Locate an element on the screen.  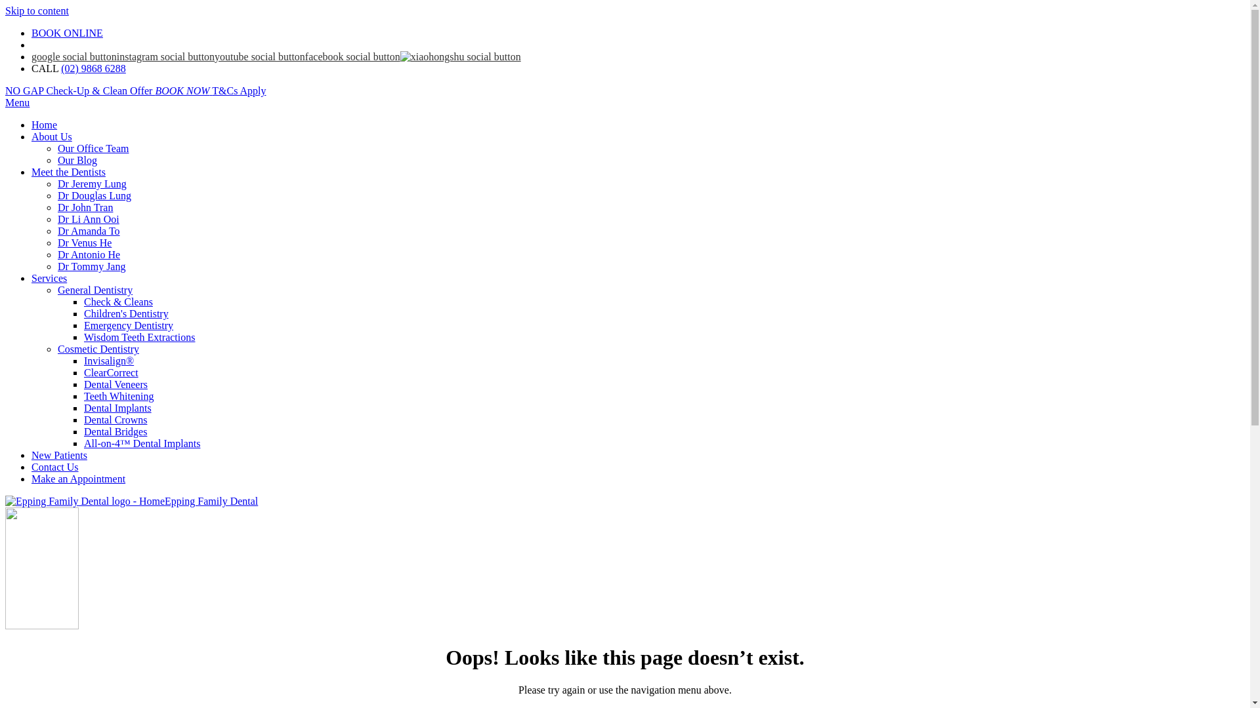
youtube social button is located at coordinates (260, 56).